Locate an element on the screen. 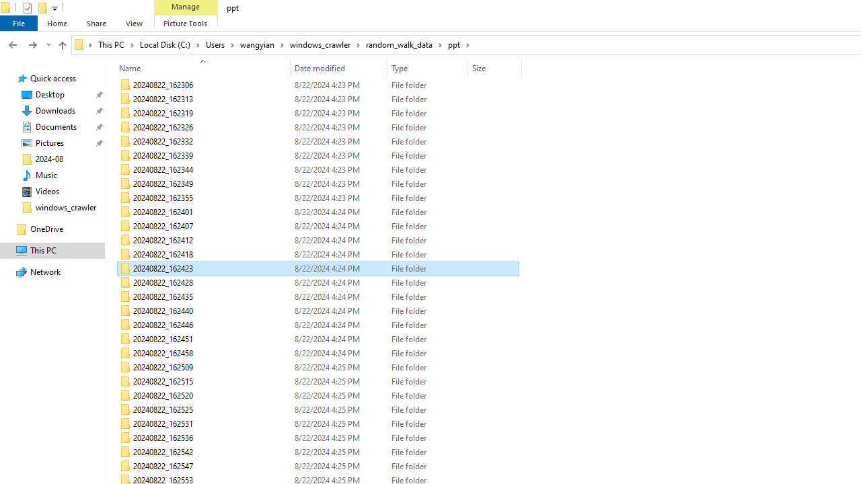  File tab is located at coordinates (19, 23).